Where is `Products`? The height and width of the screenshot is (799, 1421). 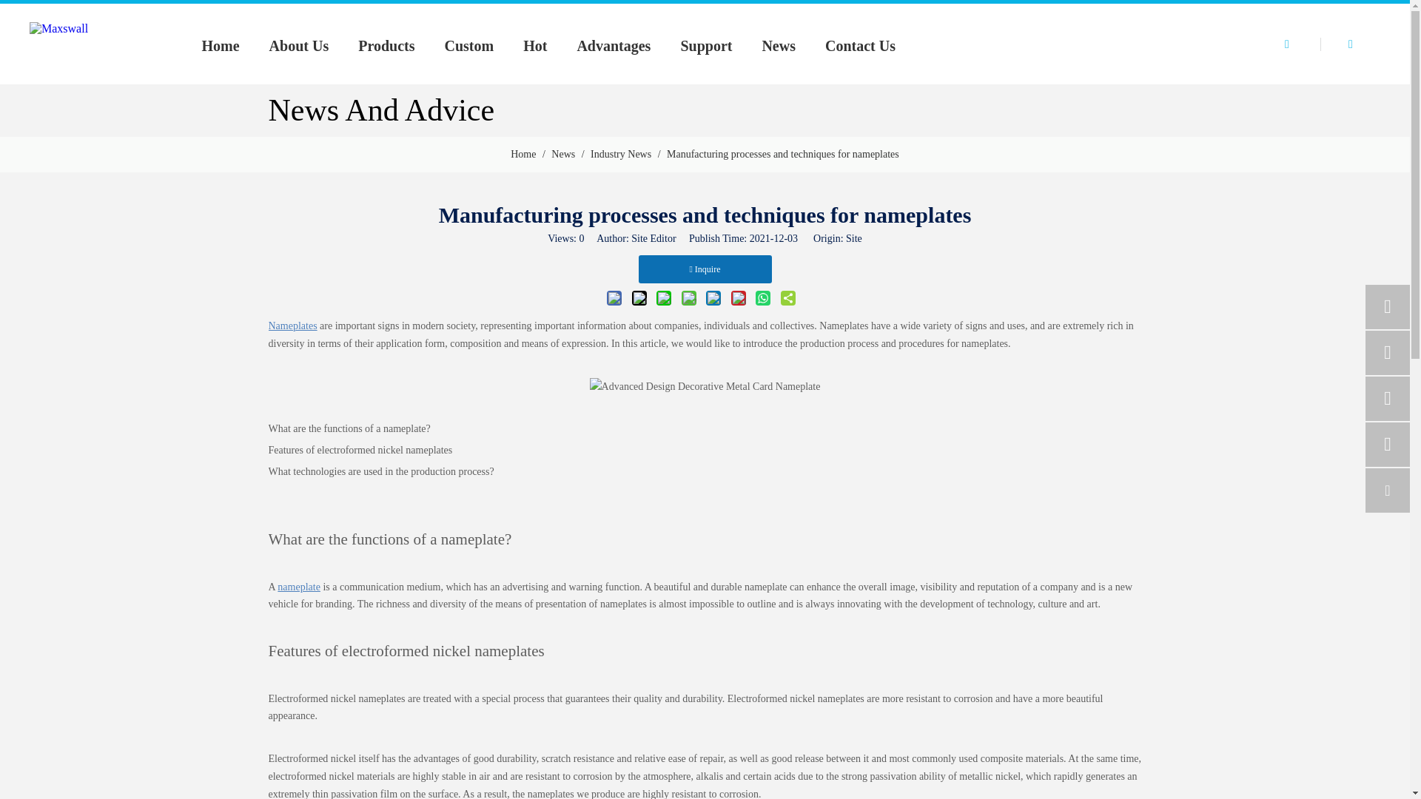 Products is located at coordinates (386, 46).